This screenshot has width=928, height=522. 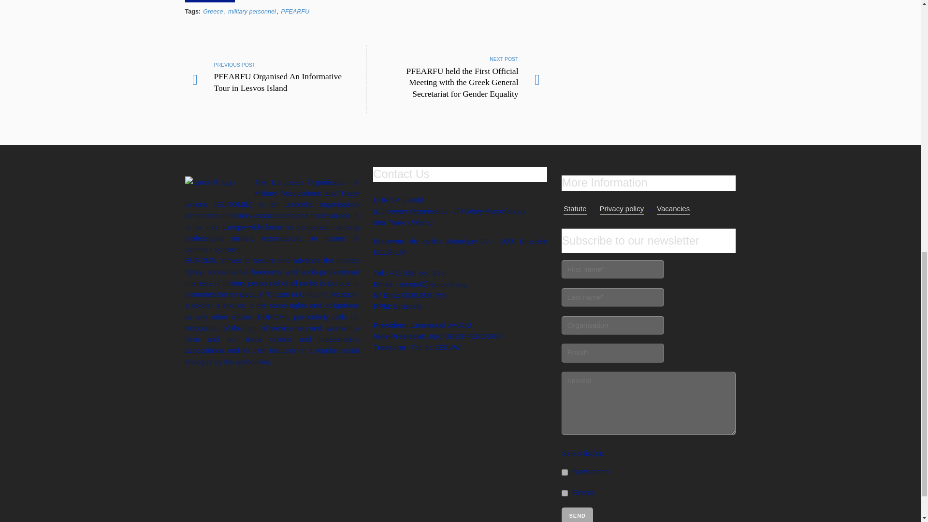 I want to click on military personnel, so click(x=252, y=12).